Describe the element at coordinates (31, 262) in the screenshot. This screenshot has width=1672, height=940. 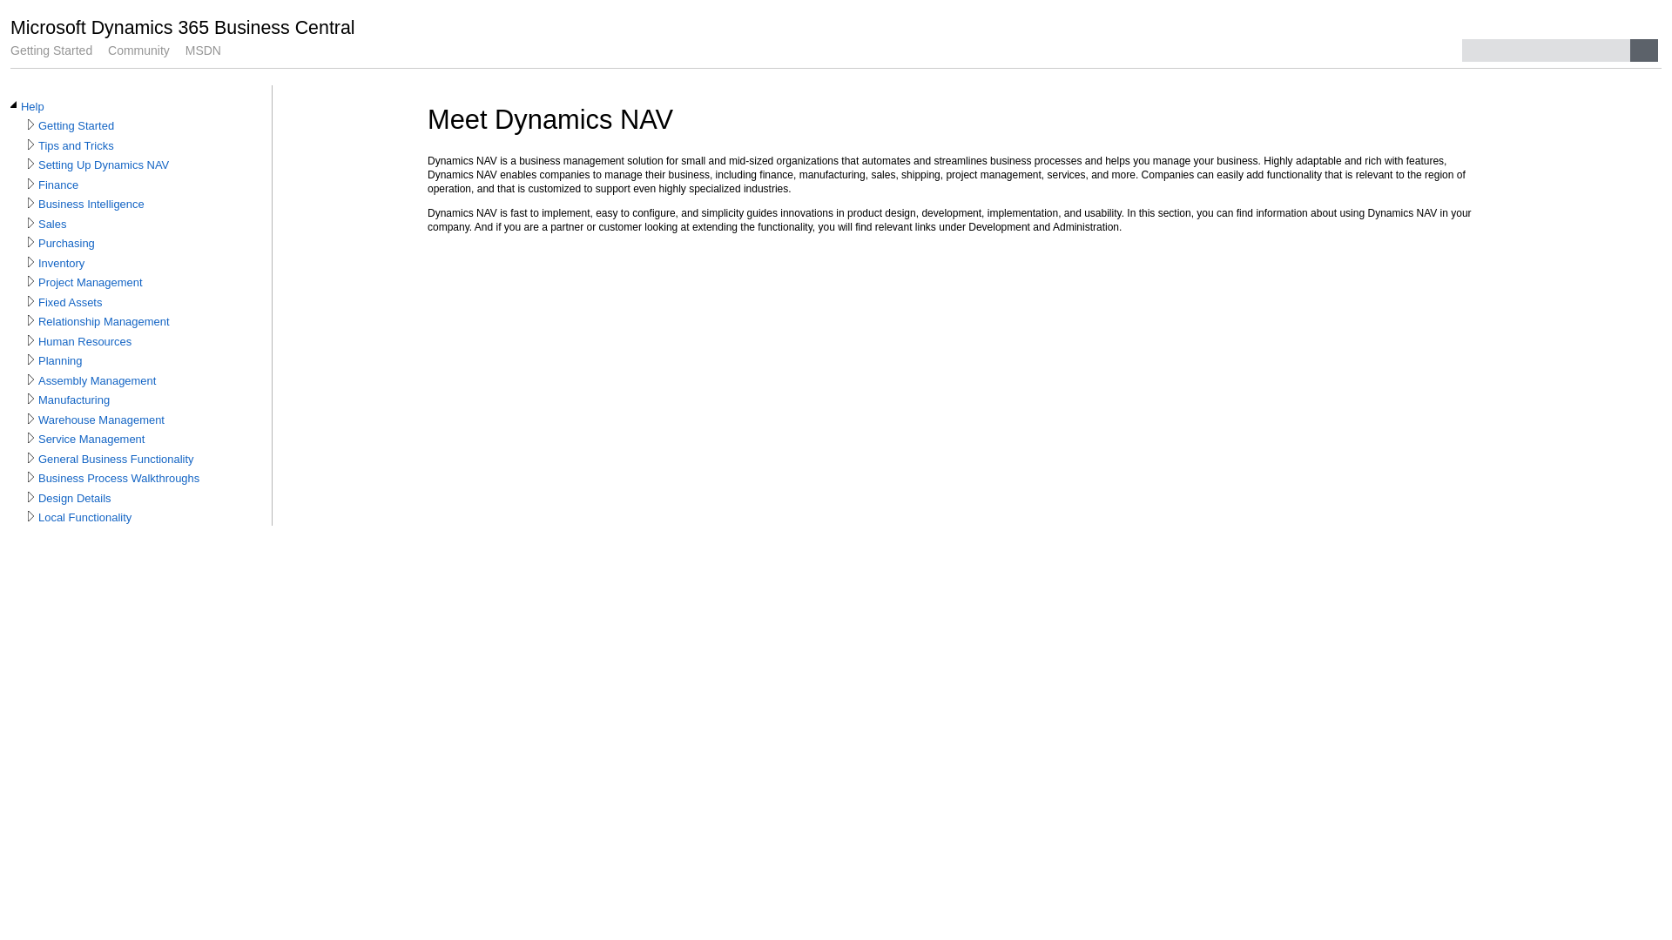
I see `Expand Inventory` at that location.